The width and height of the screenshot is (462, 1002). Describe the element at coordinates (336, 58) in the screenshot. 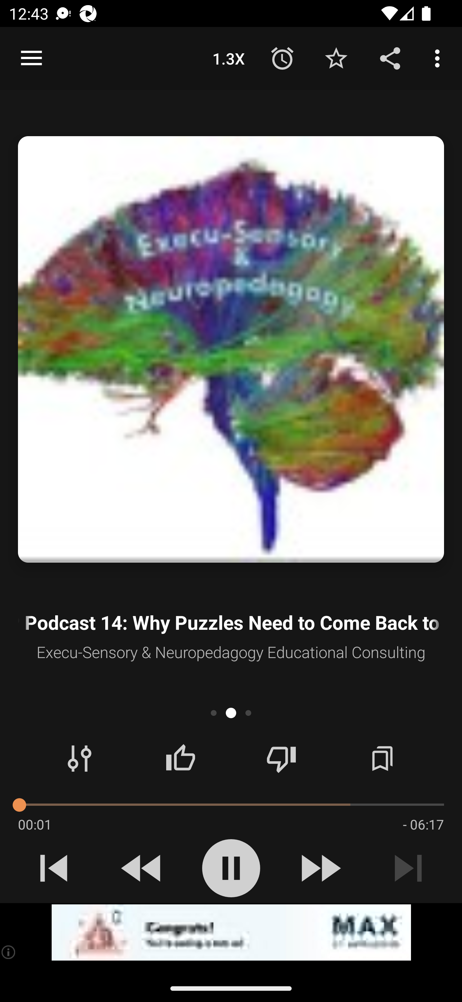

I see `Favorite` at that location.